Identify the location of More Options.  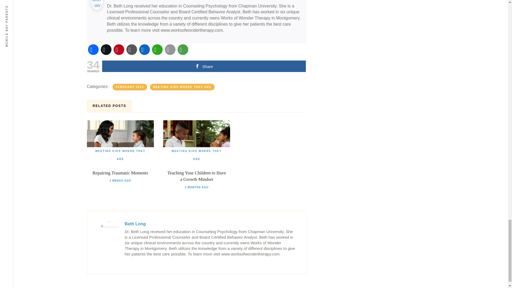
(183, 50).